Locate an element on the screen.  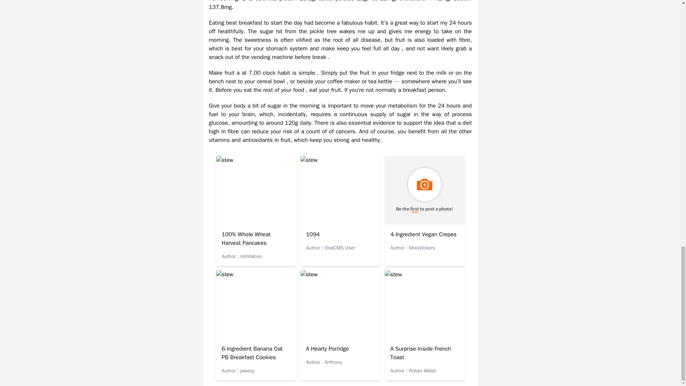
4-Ingredient Vegan Crepes is located at coordinates (423, 234).